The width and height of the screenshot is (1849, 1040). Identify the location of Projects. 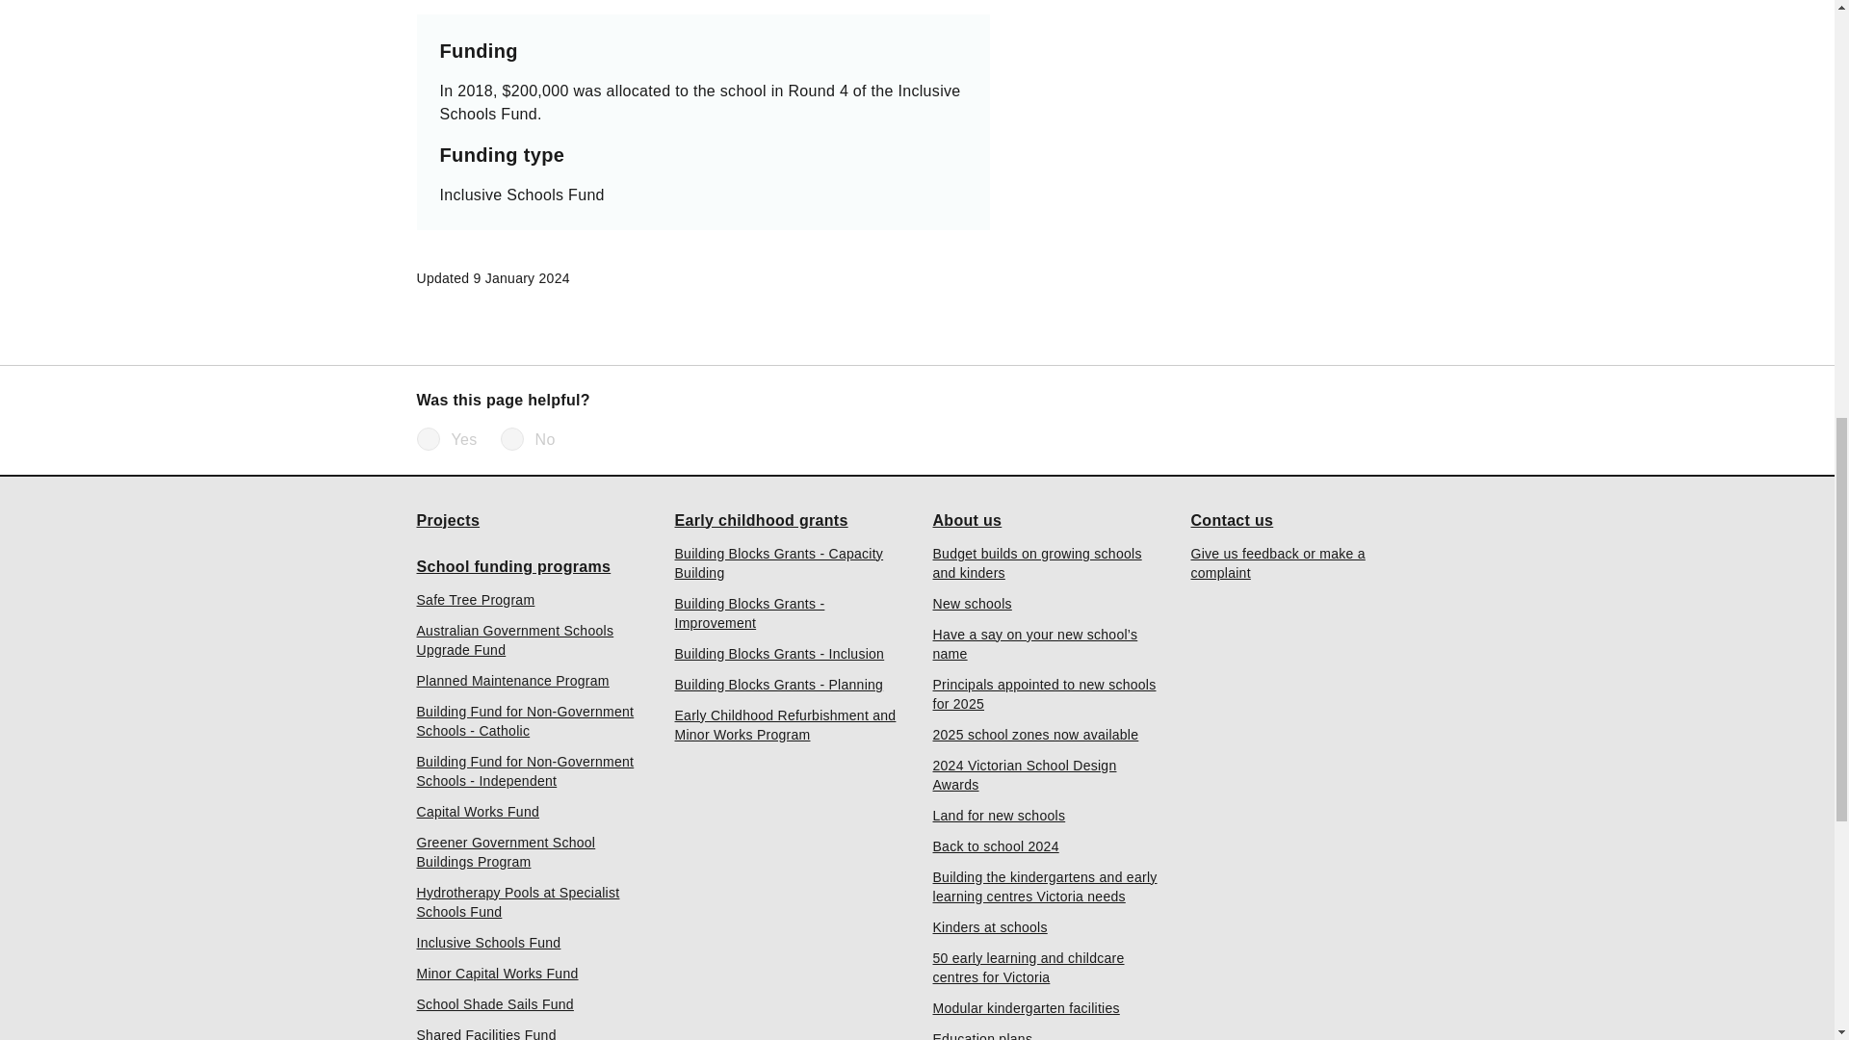
(447, 520).